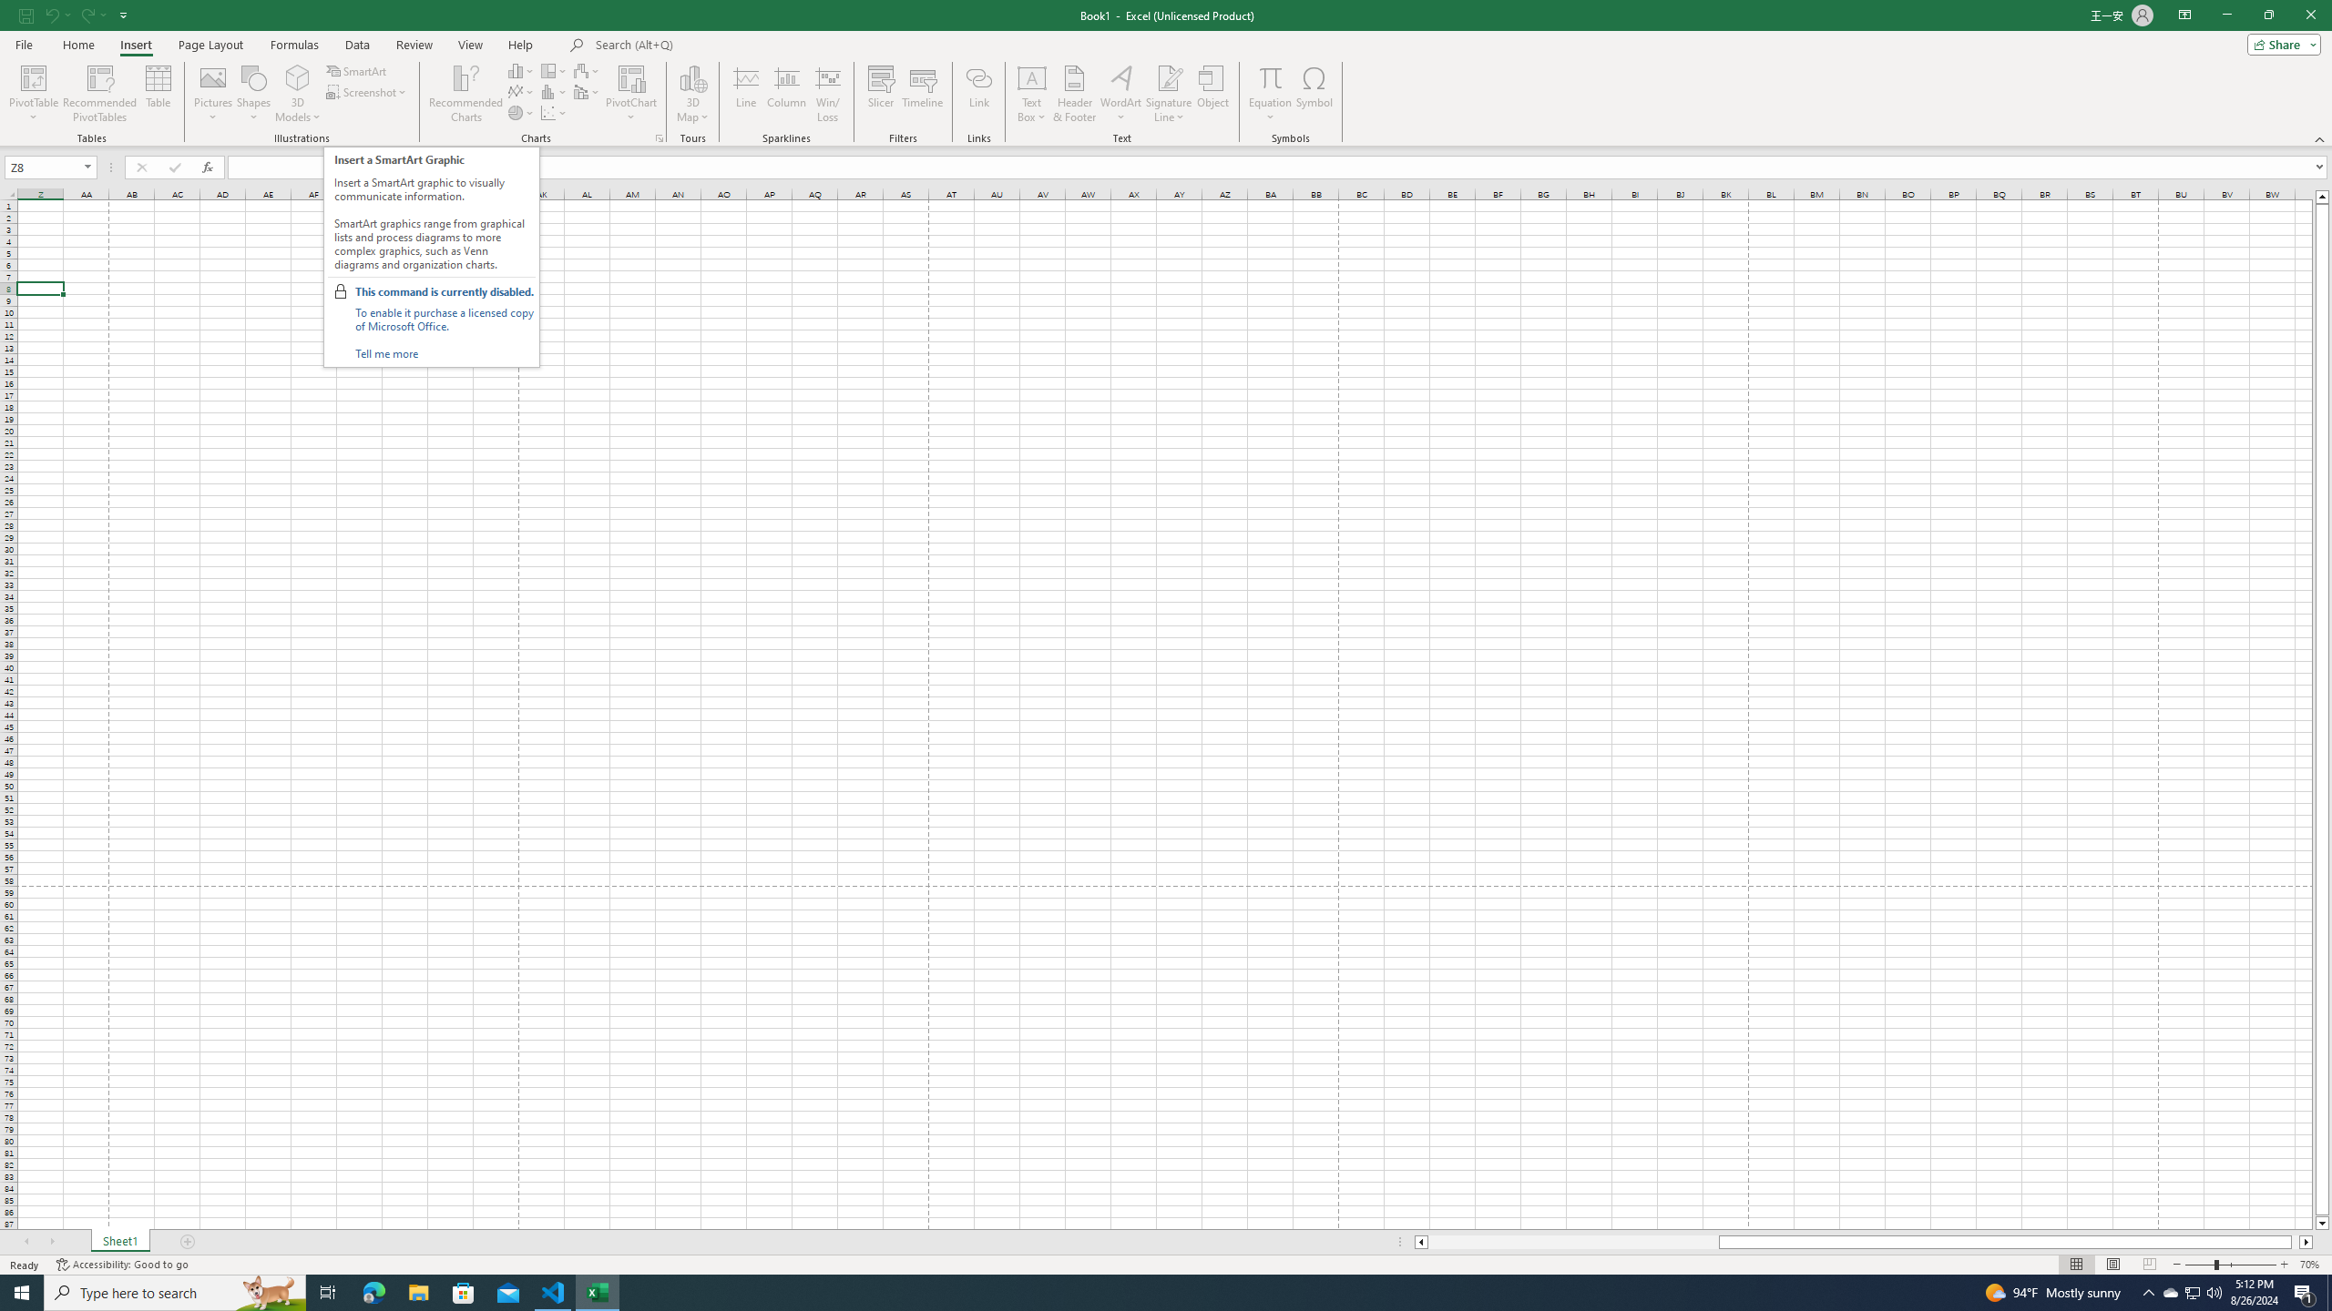  Describe the element at coordinates (555, 71) in the screenshot. I see `Insert Hierarchy Chart` at that location.